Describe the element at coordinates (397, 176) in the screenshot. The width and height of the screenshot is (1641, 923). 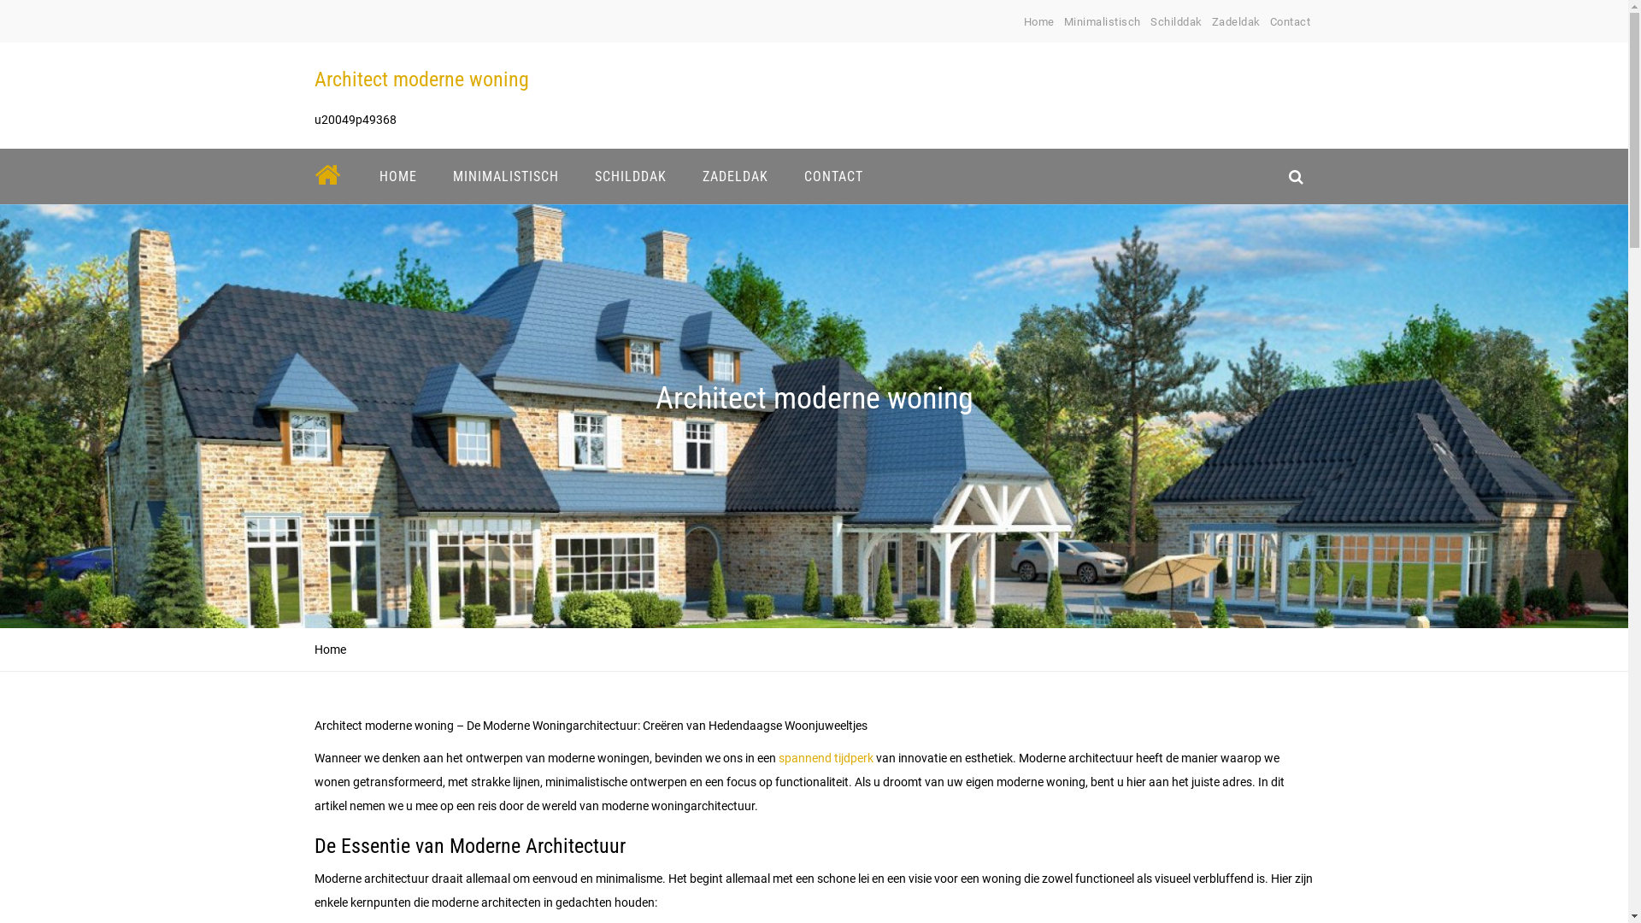
I see `HOME` at that location.